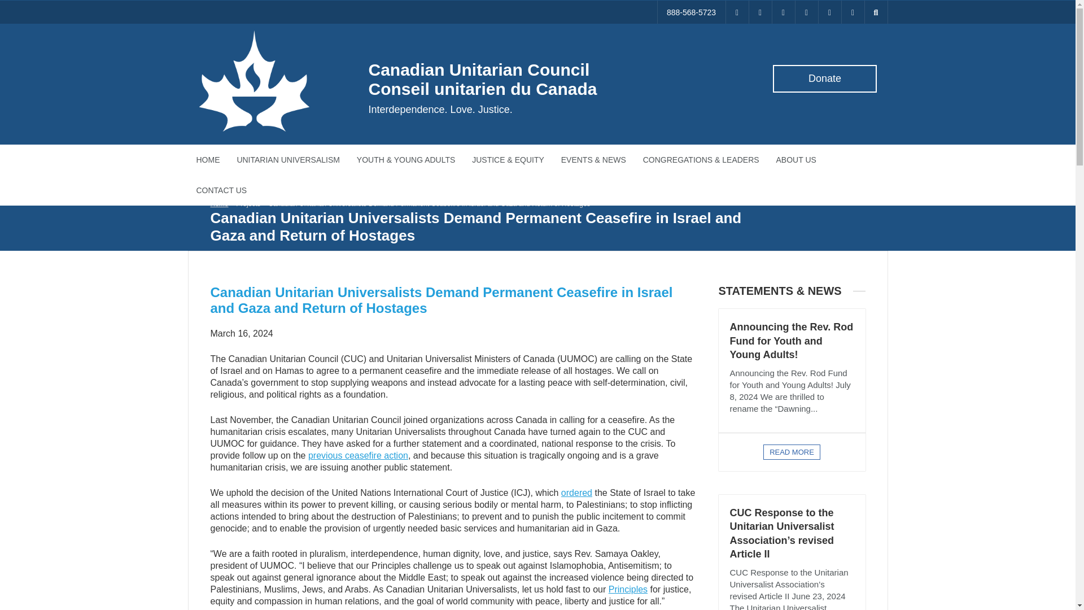 This screenshot has width=1084, height=610. What do you see at coordinates (208, 159) in the screenshot?
I see `HOME` at bounding box center [208, 159].